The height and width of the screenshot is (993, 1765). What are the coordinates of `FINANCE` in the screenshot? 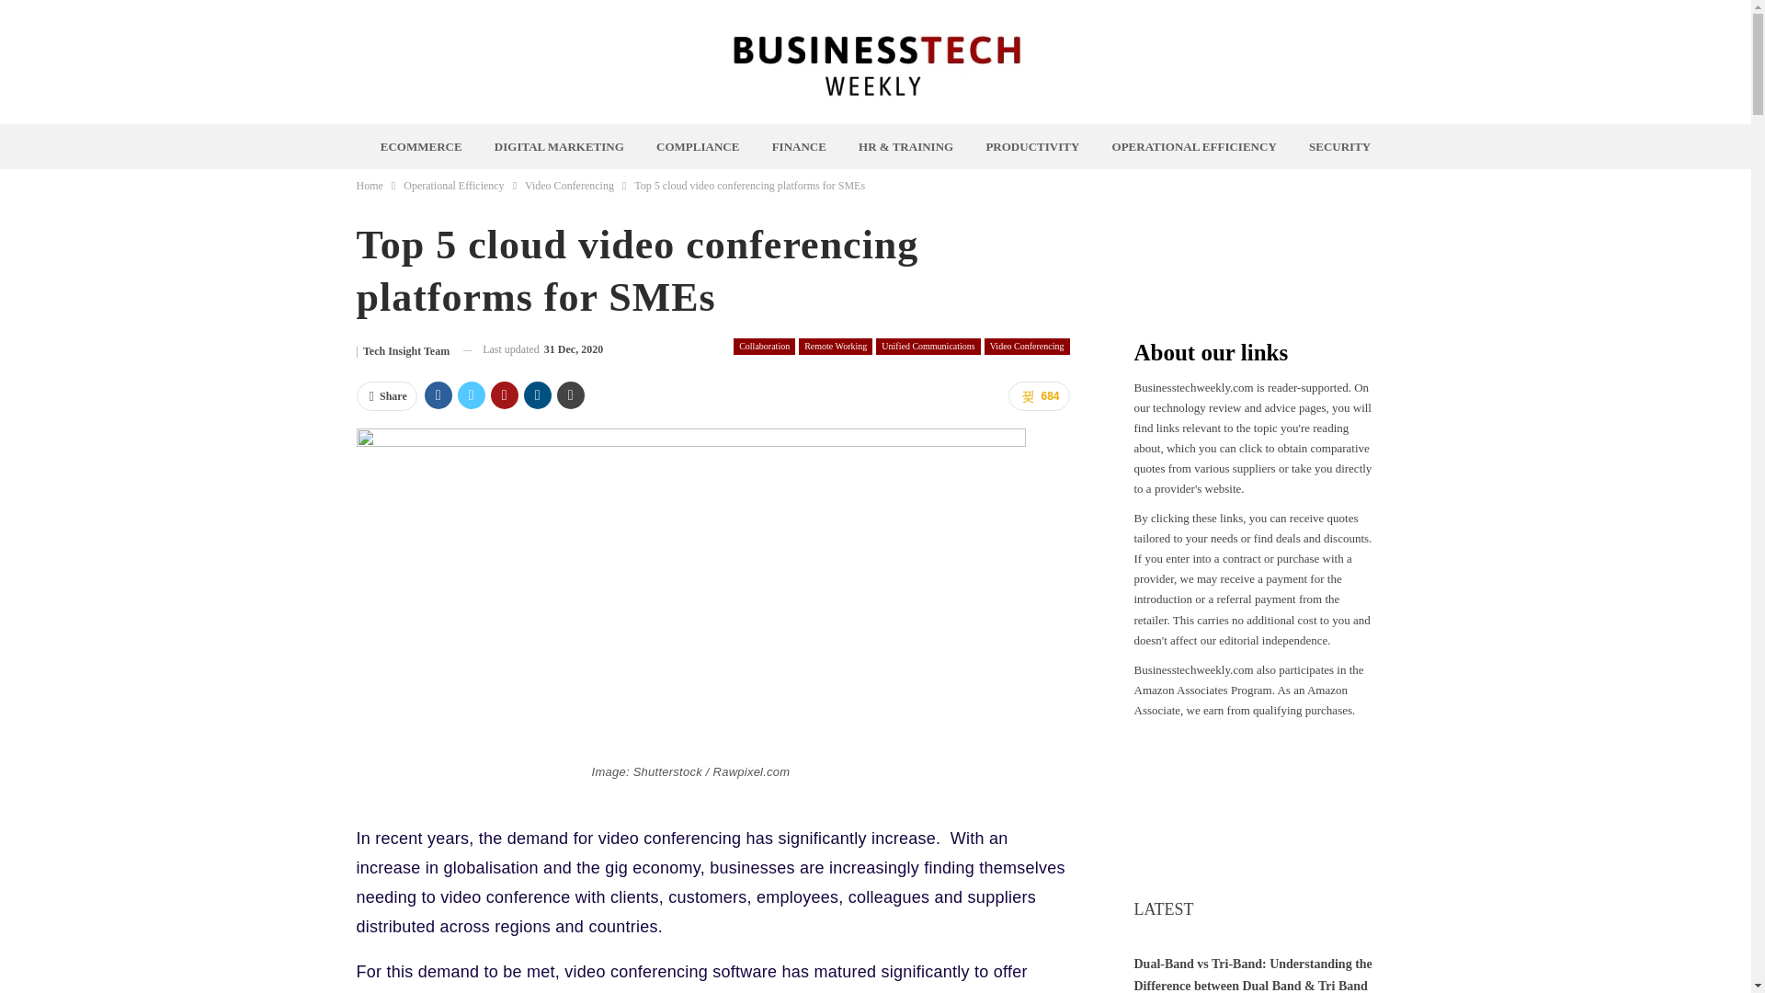 It's located at (798, 147).